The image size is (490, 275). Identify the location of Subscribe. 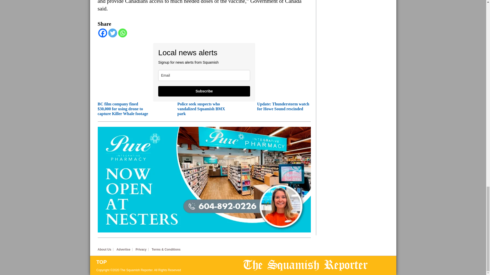
(204, 91).